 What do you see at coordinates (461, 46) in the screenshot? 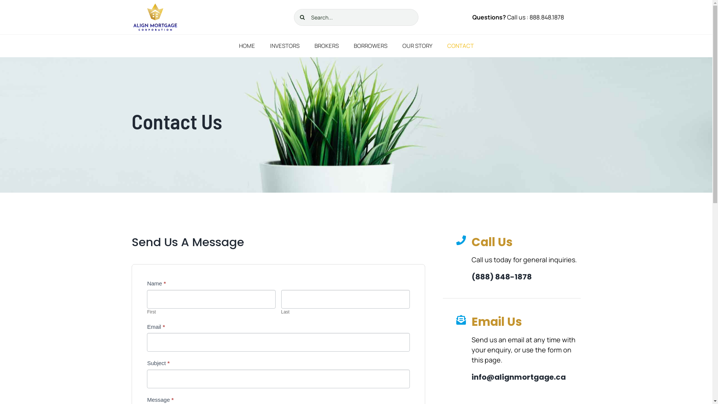
I see `CONTACT` at bounding box center [461, 46].